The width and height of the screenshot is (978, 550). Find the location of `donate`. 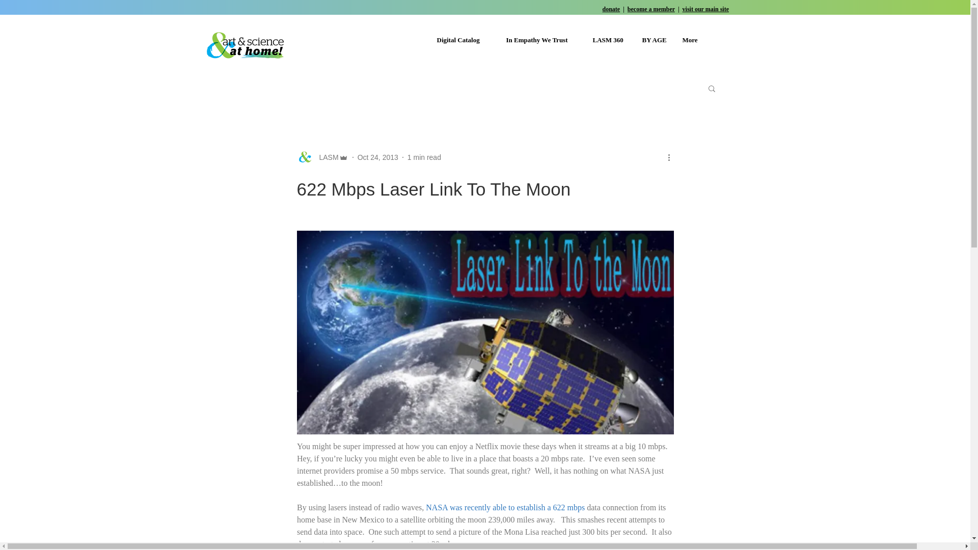

donate is located at coordinates (611, 9).